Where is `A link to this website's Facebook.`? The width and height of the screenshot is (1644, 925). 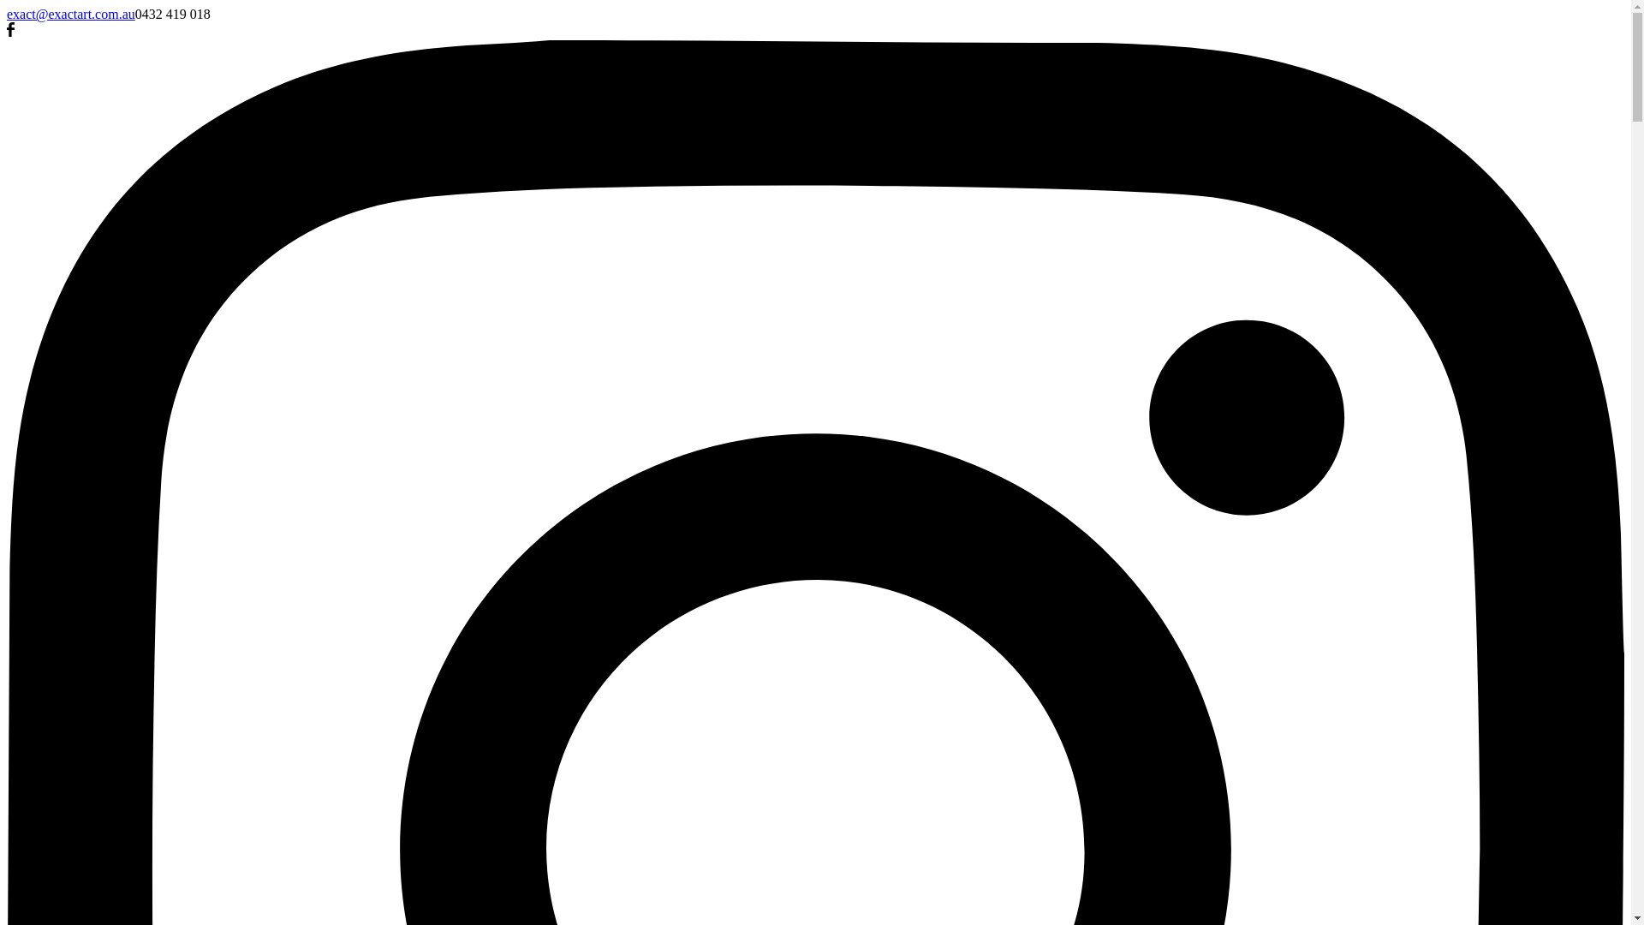
A link to this website's Facebook. is located at coordinates (10, 33).